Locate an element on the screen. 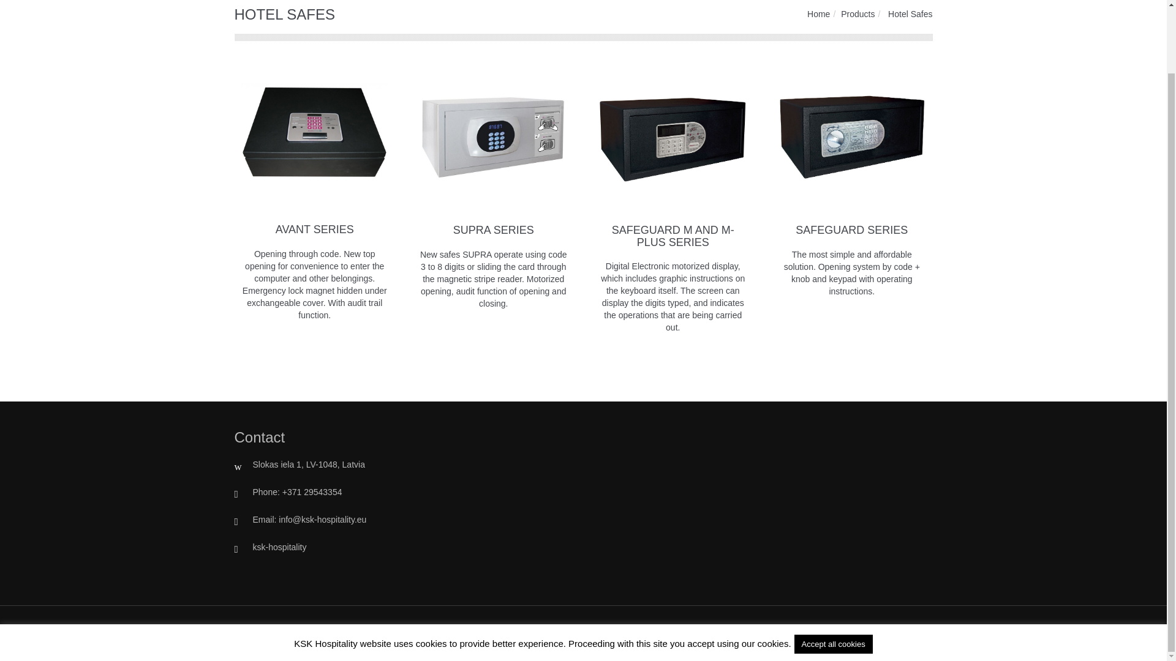 The image size is (1176, 661). Safeguard series is located at coordinates (851, 138).